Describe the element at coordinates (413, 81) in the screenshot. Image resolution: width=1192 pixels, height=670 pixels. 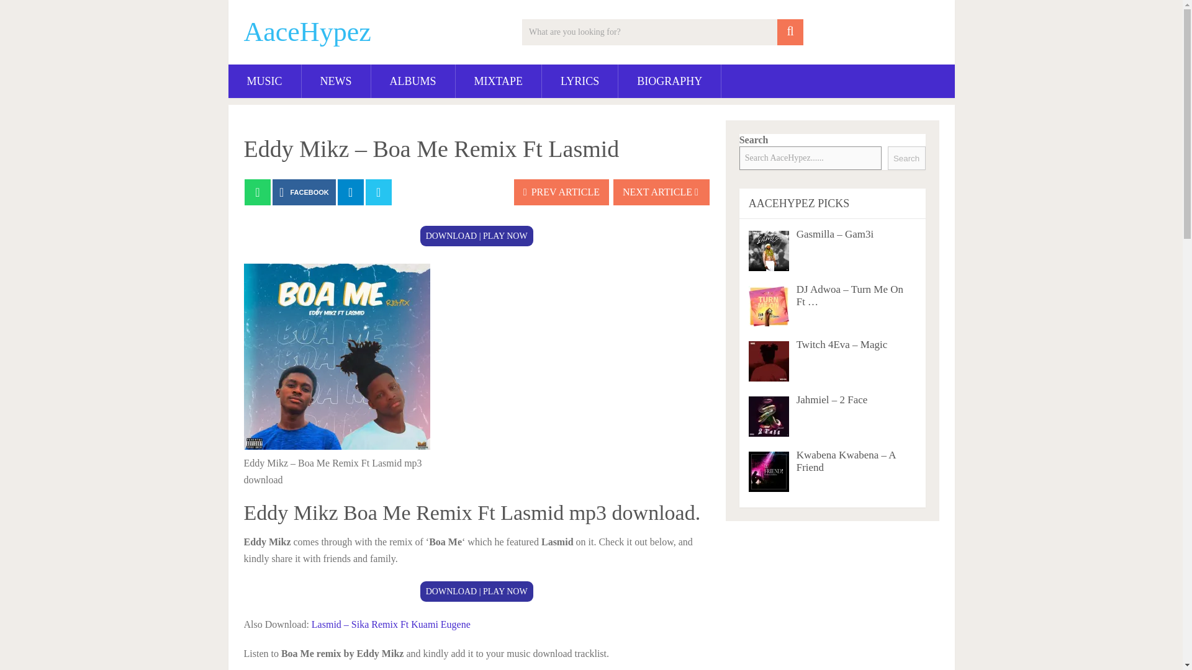
I see `ALBUMS` at that location.